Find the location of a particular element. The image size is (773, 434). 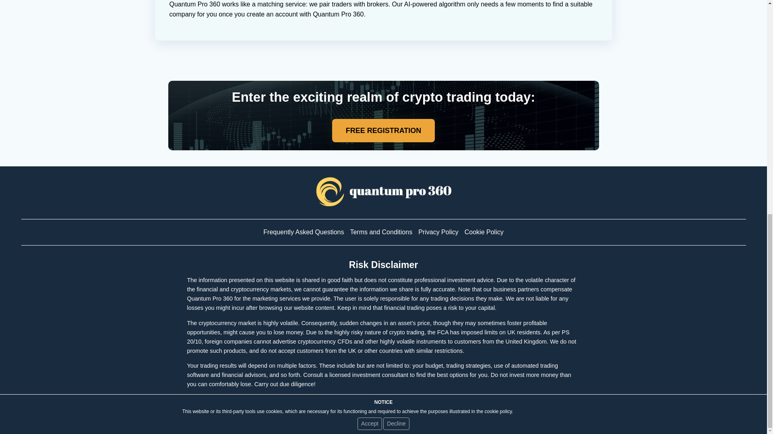

FREE REGISTRATION is located at coordinates (383, 130).